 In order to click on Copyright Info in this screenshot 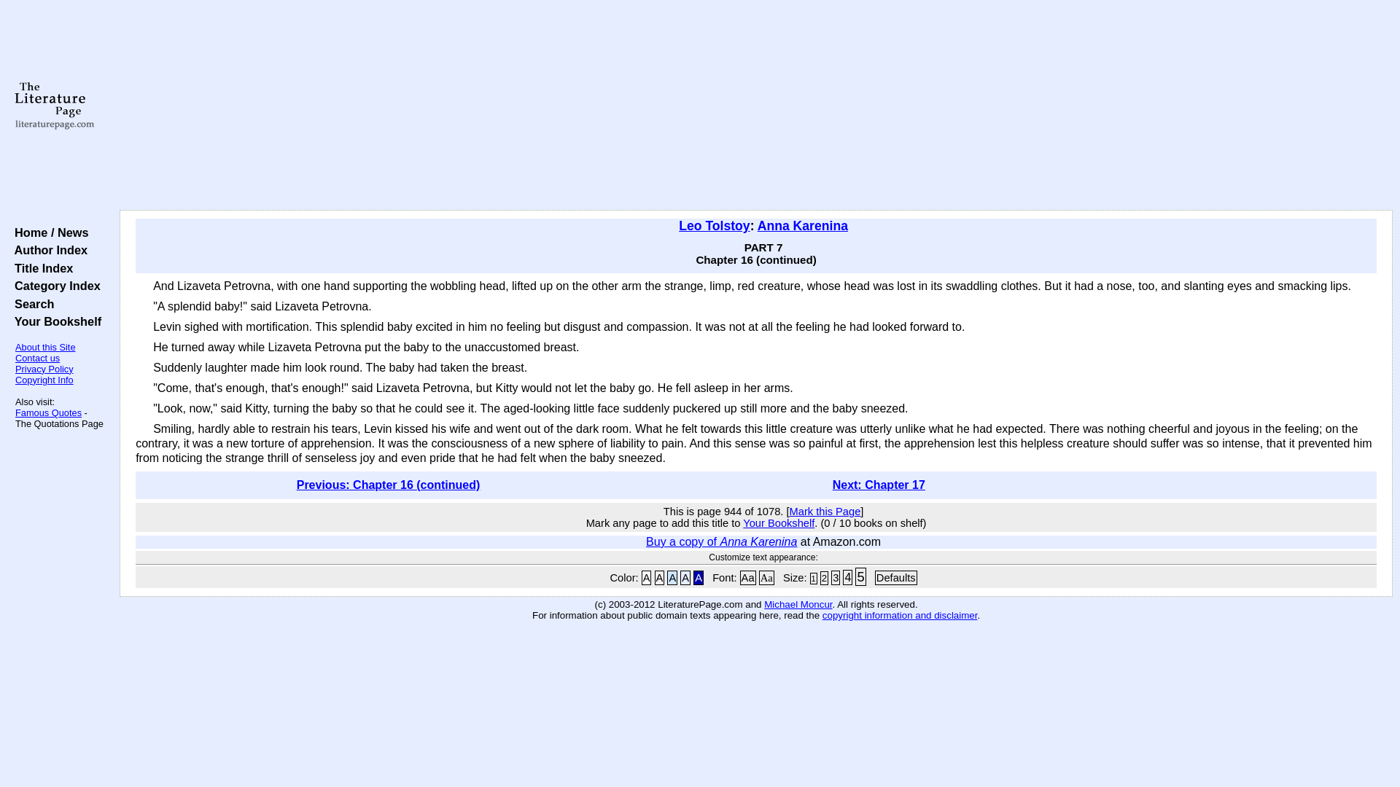, I will do `click(44, 380)`.